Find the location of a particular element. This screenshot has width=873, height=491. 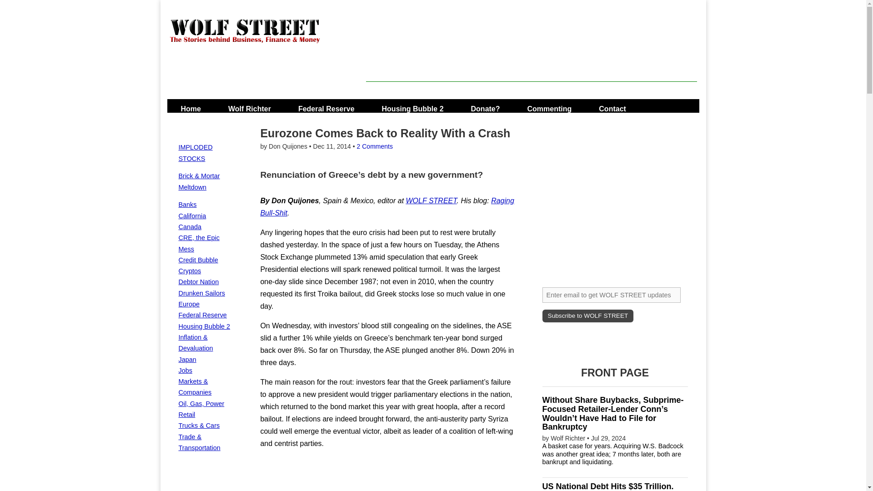

Donate? is located at coordinates (486, 105).